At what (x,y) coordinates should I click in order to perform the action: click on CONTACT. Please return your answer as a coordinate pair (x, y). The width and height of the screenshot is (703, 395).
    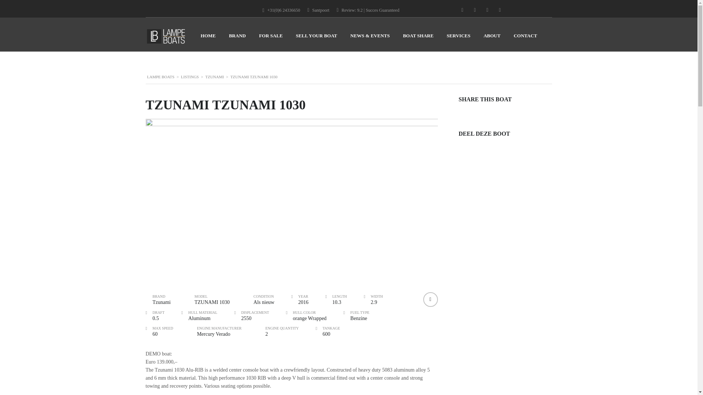
    Looking at the image, I should click on (525, 38).